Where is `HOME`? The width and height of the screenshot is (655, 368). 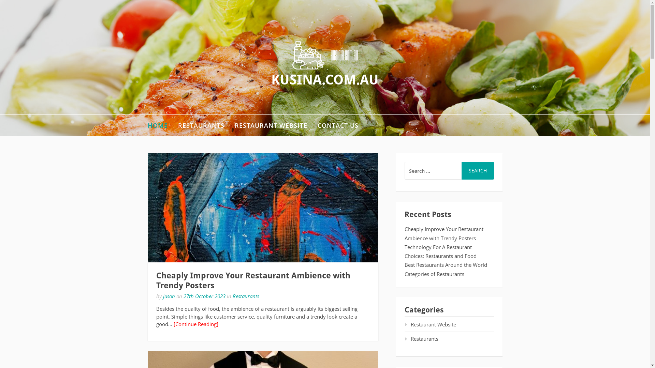
HOME is located at coordinates (158, 125).